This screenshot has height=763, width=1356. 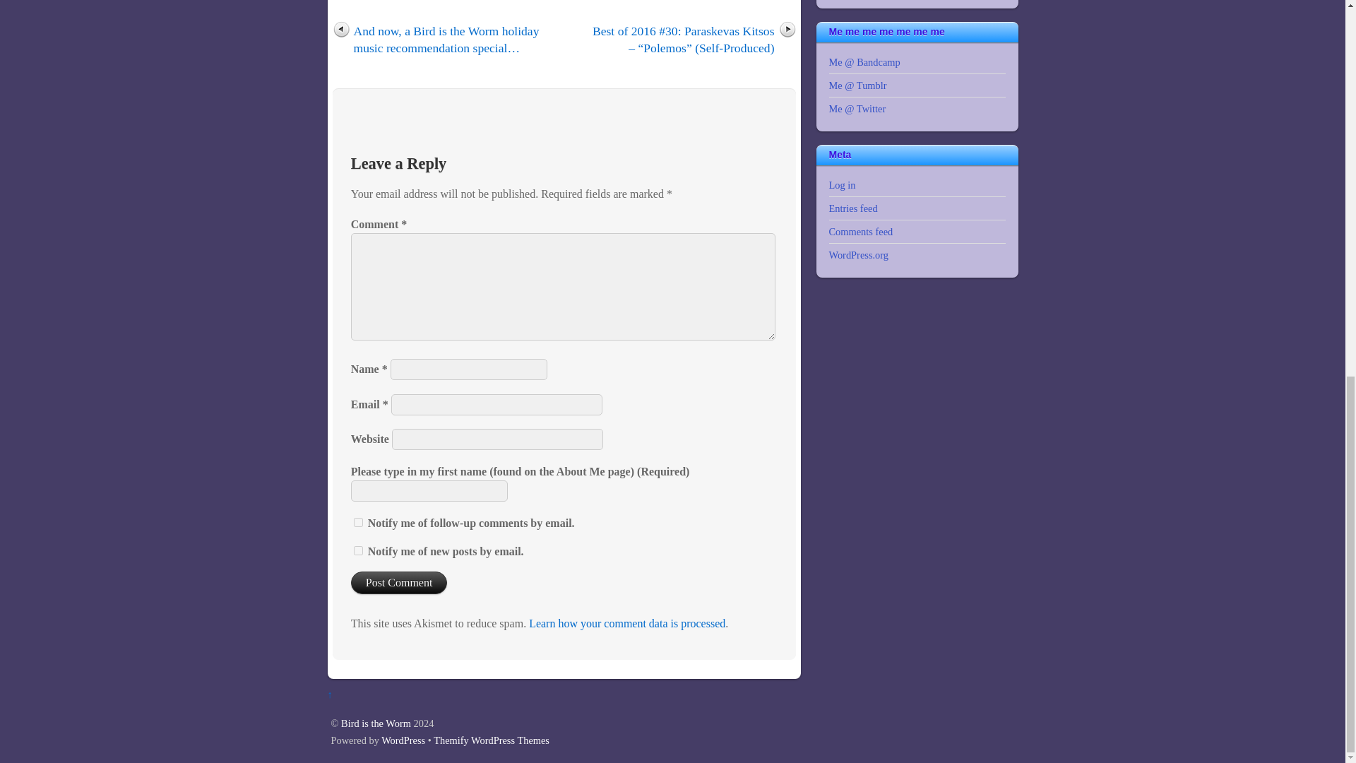 I want to click on subscribe, so click(x=359, y=551).